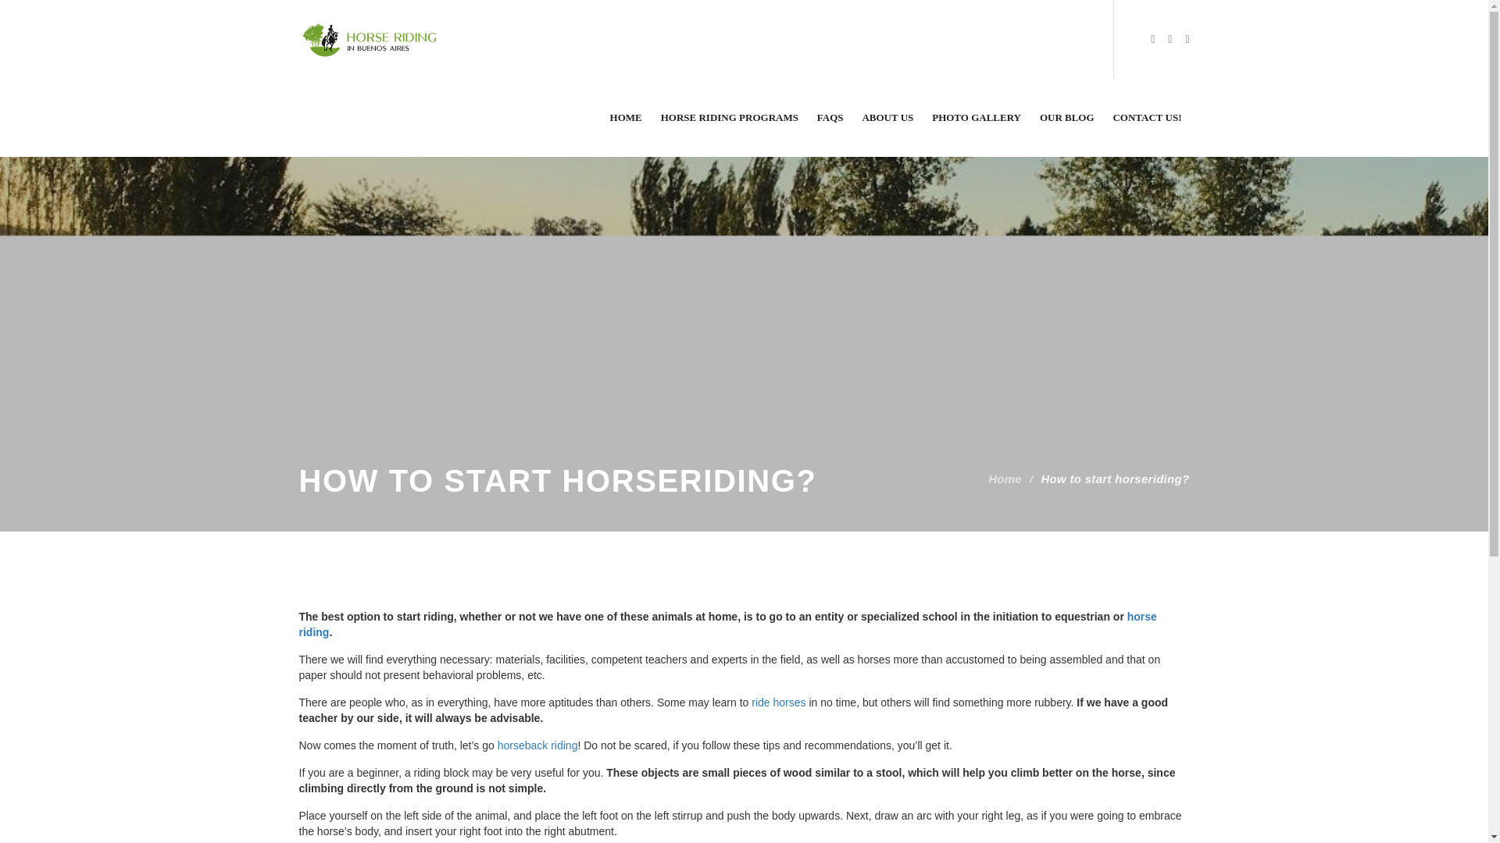 This screenshot has height=843, width=1500. What do you see at coordinates (727, 624) in the screenshot?
I see `horse riding` at bounding box center [727, 624].